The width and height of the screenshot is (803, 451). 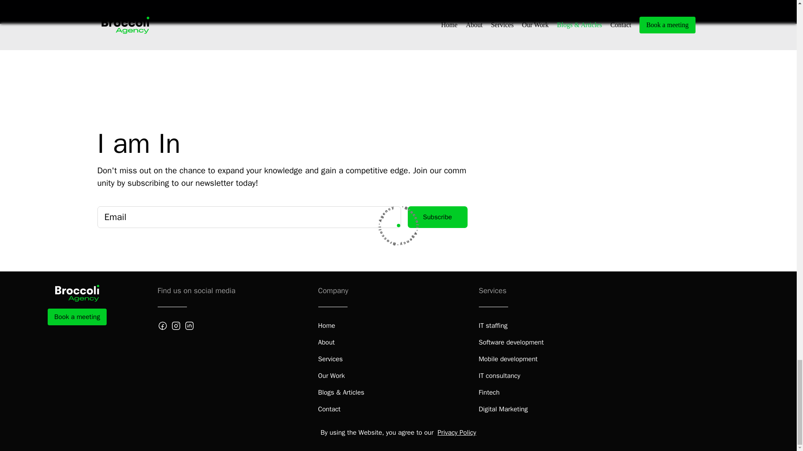 What do you see at coordinates (493, 325) in the screenshot?
I see `IT staffing` at bounding box center [493, 325].